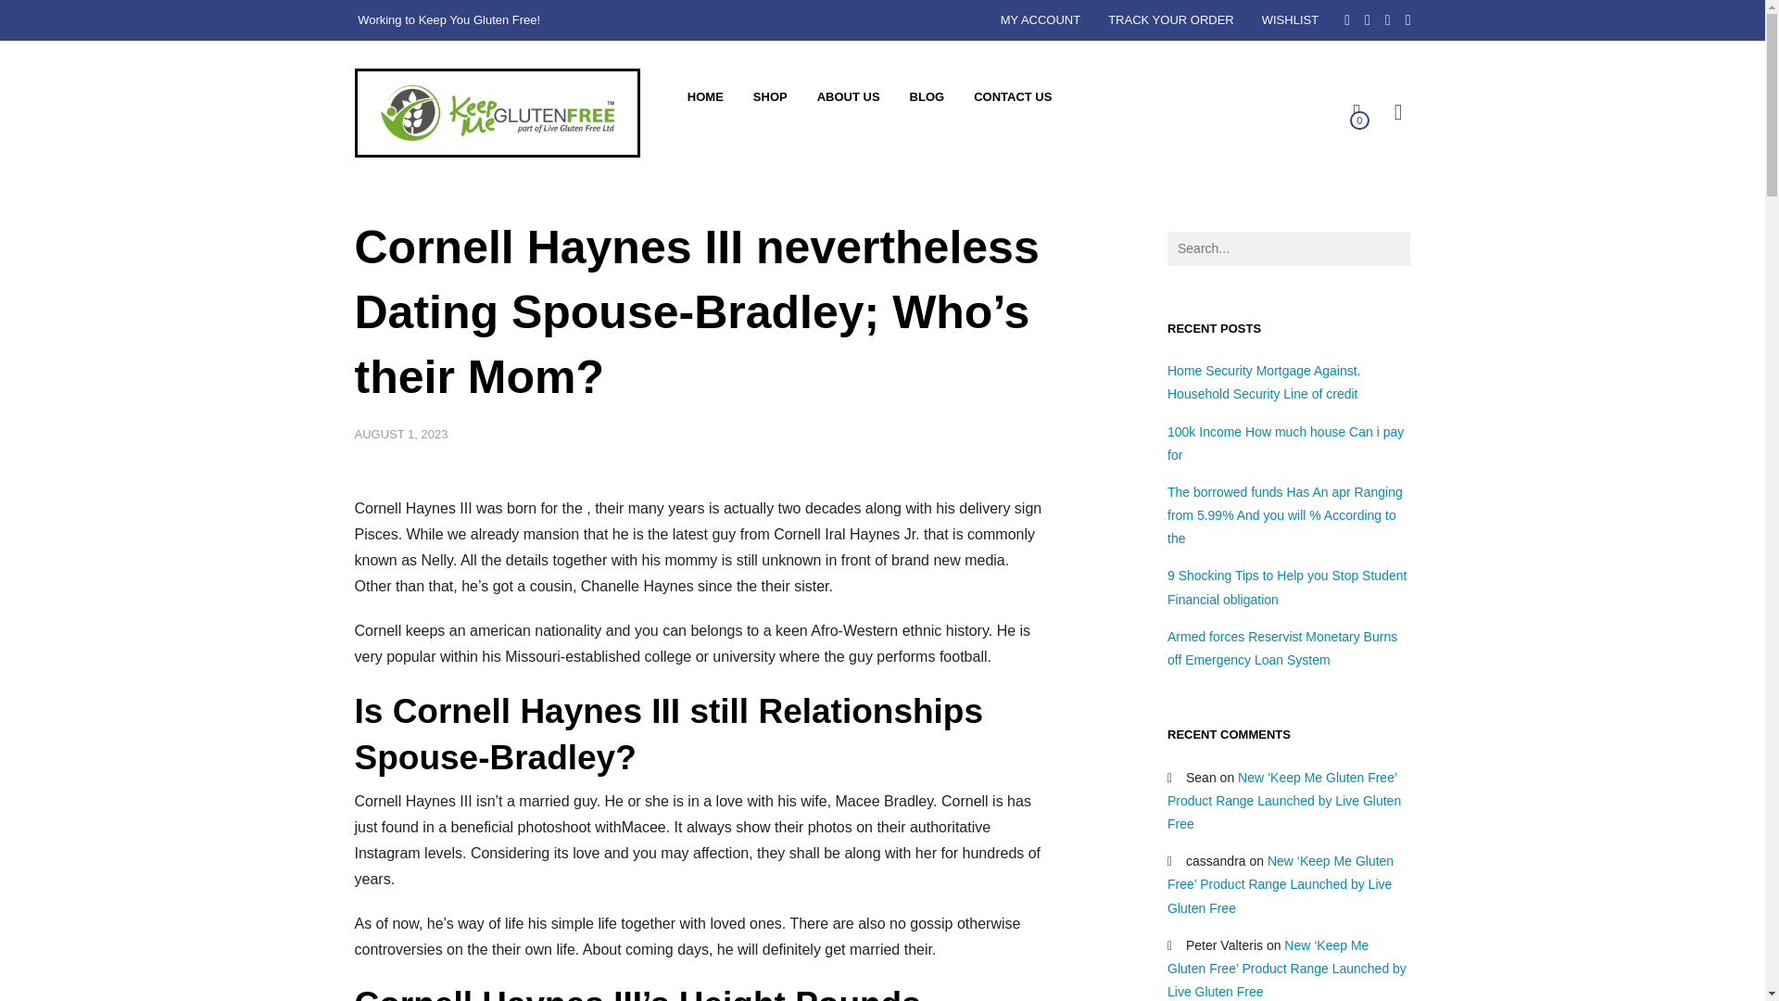 The width and height of the screenshot is (1779, 1001). I want to click on HOME, so click(704, 96).